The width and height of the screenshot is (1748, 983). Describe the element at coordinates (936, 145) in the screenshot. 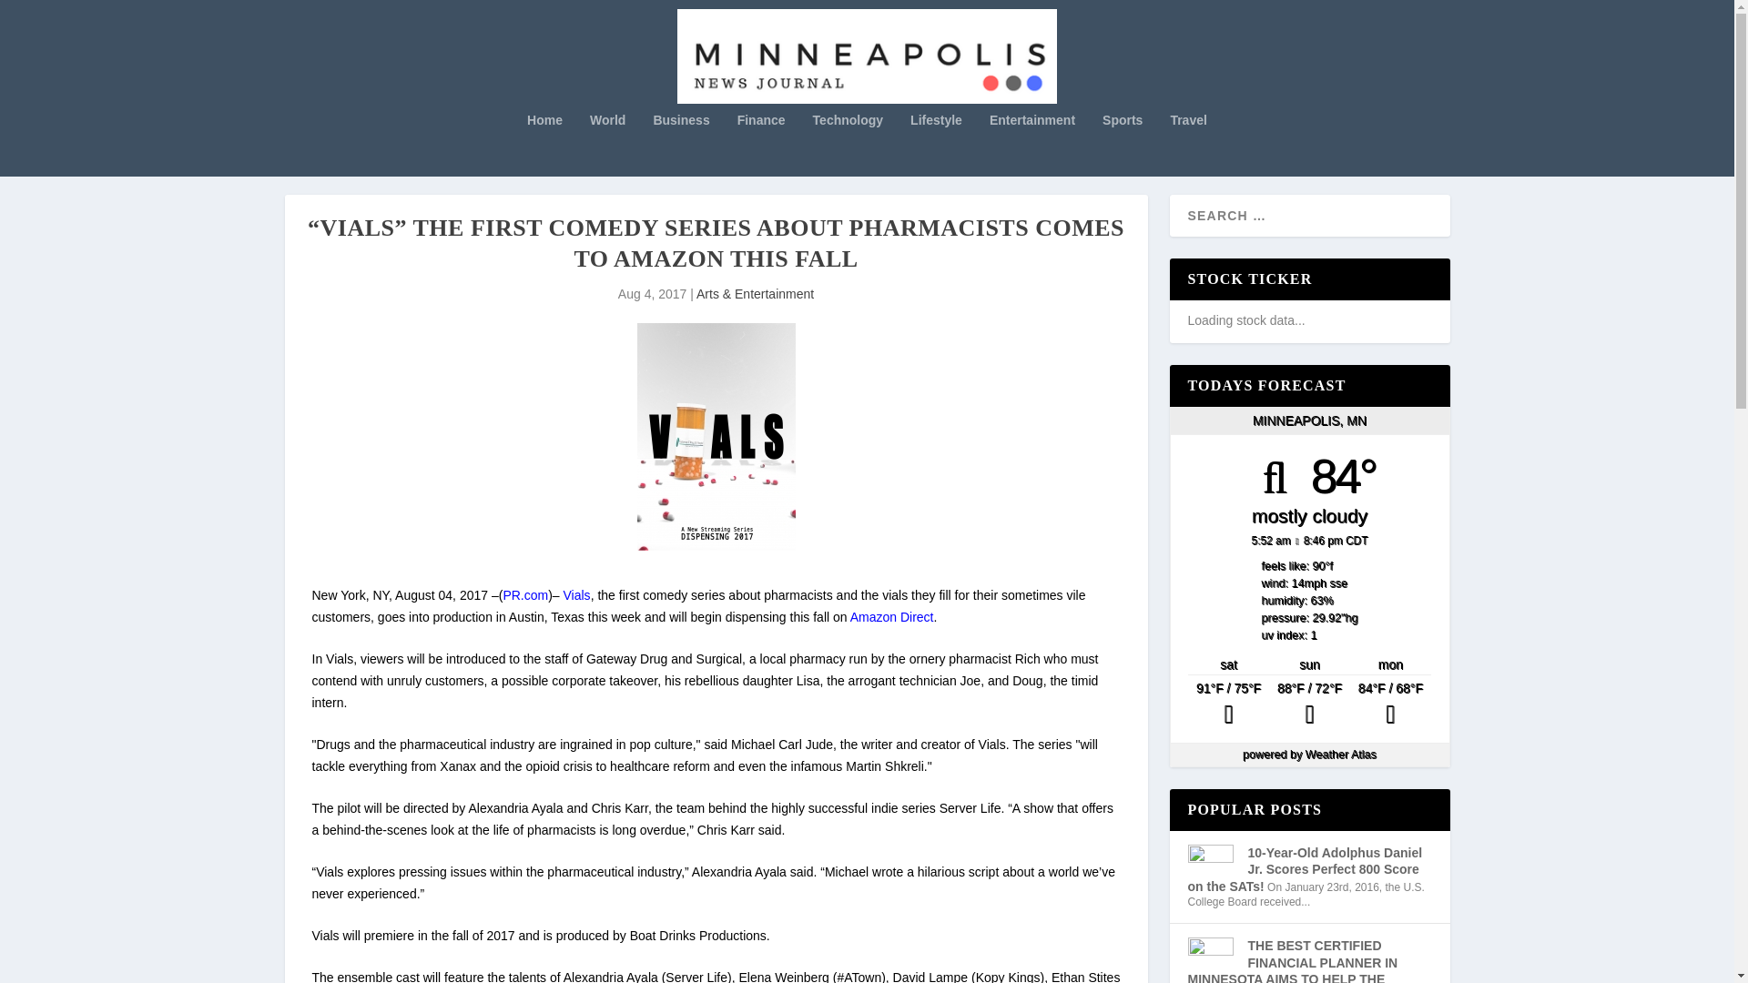

I see `Lifestyle` at that location.